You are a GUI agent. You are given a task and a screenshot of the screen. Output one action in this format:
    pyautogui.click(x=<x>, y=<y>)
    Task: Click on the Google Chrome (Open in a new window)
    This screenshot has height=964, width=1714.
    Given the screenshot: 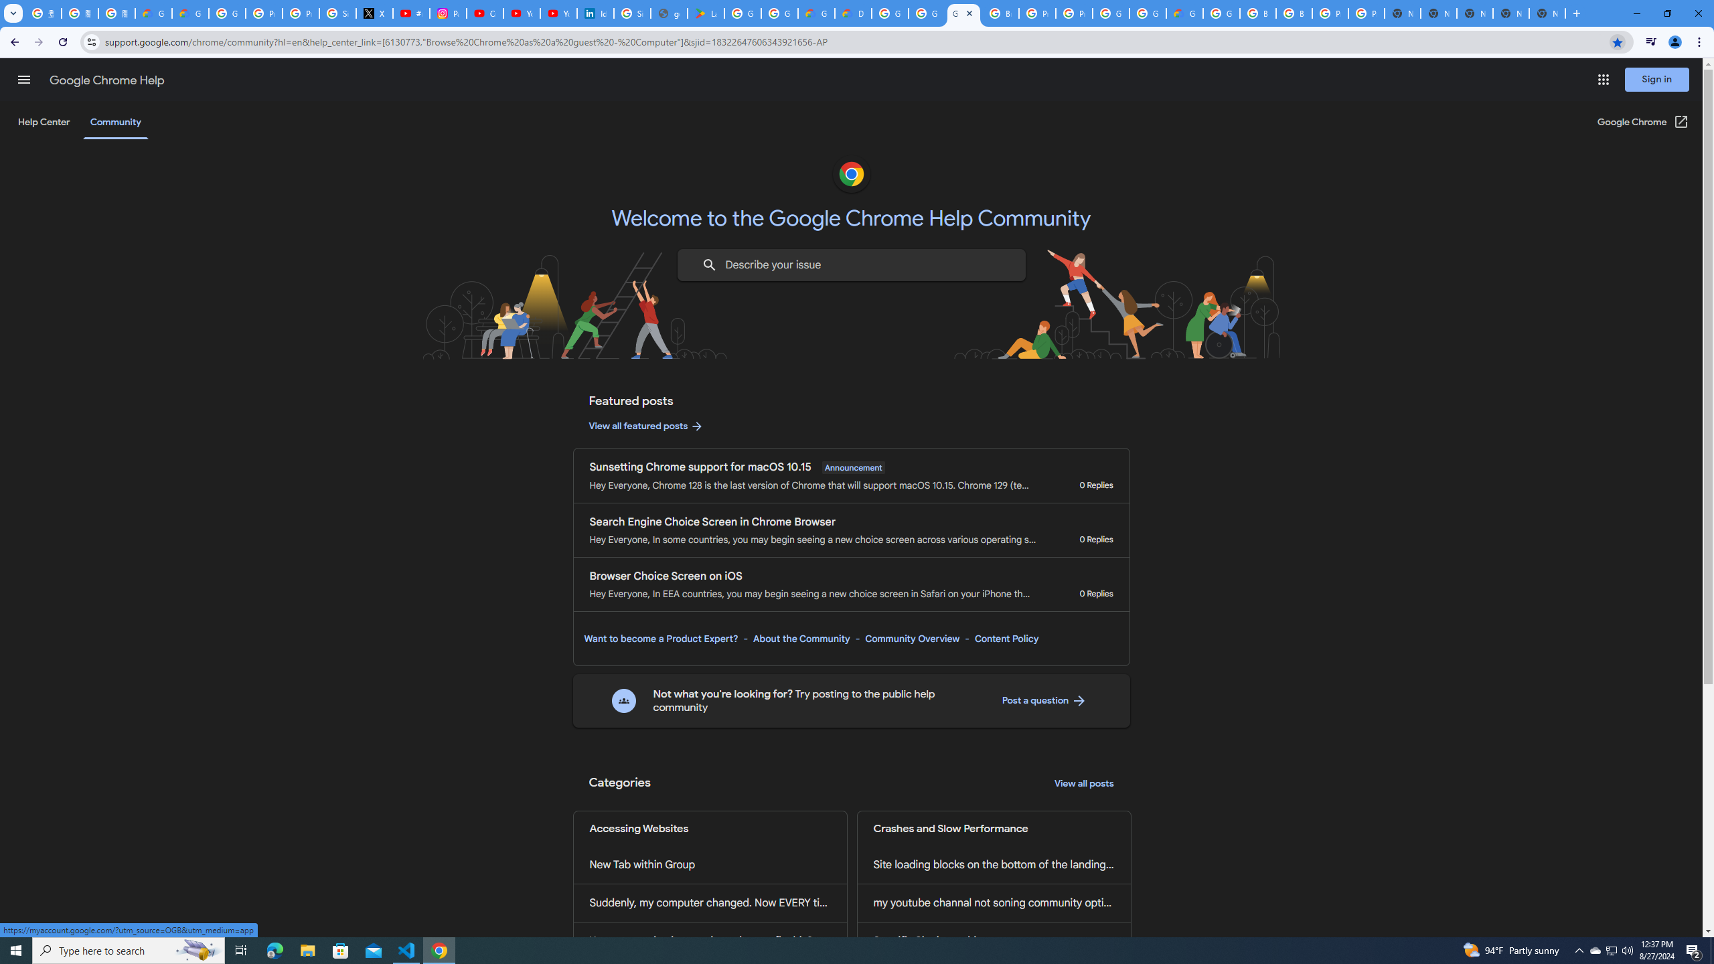 What is the action you would take?
    pyautogui.click(x=1643, y=122)
    